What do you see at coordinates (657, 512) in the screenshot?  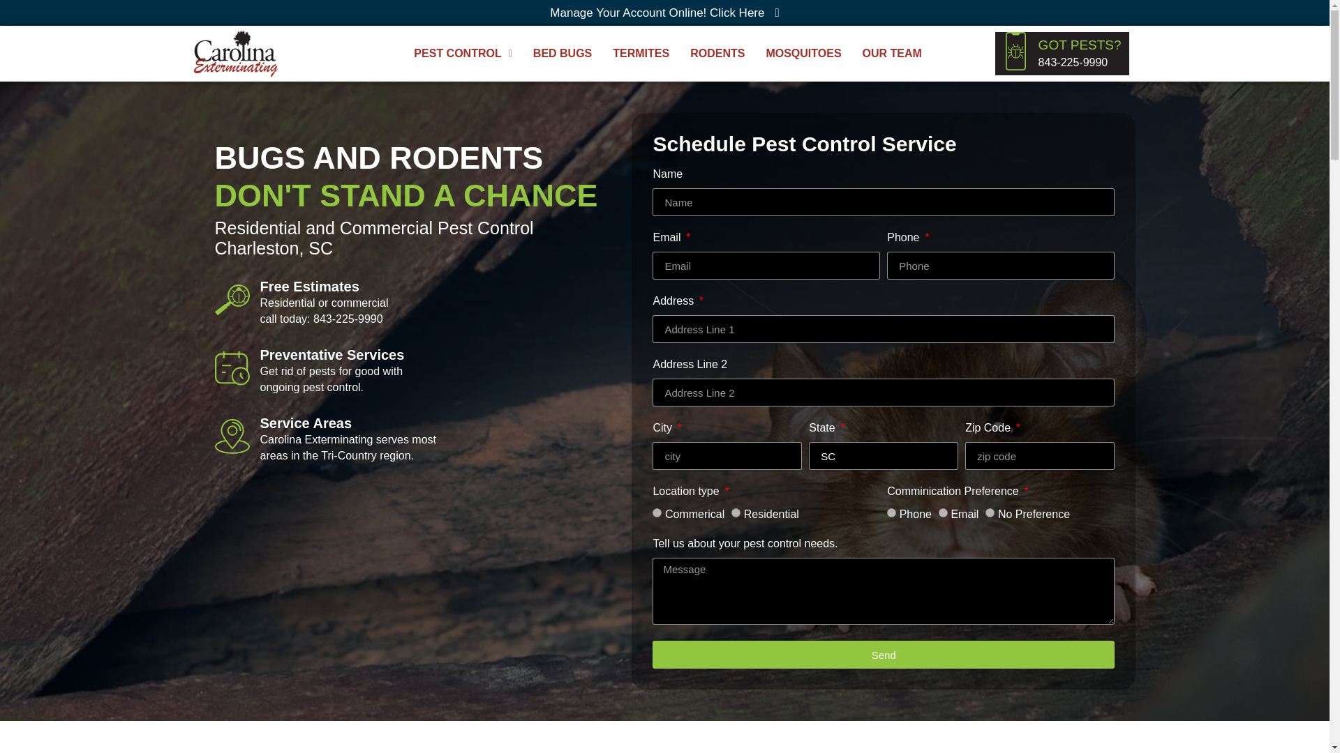 I see `Commerical` at bounding box center [657, 512].